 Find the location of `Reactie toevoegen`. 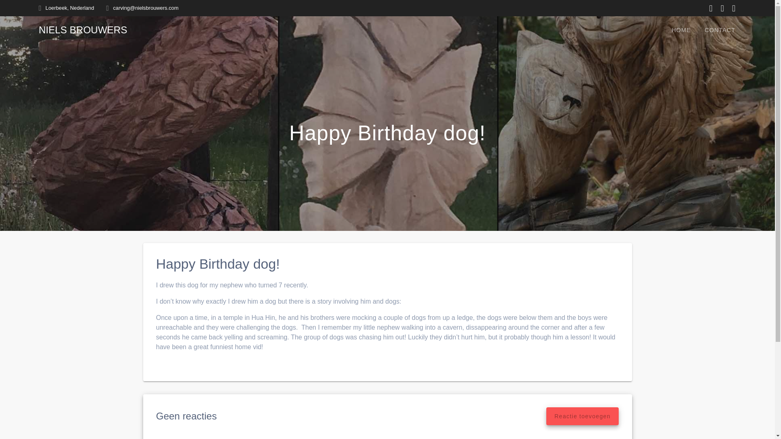

Reactie toevoegen is located at coordinates (582, 416).